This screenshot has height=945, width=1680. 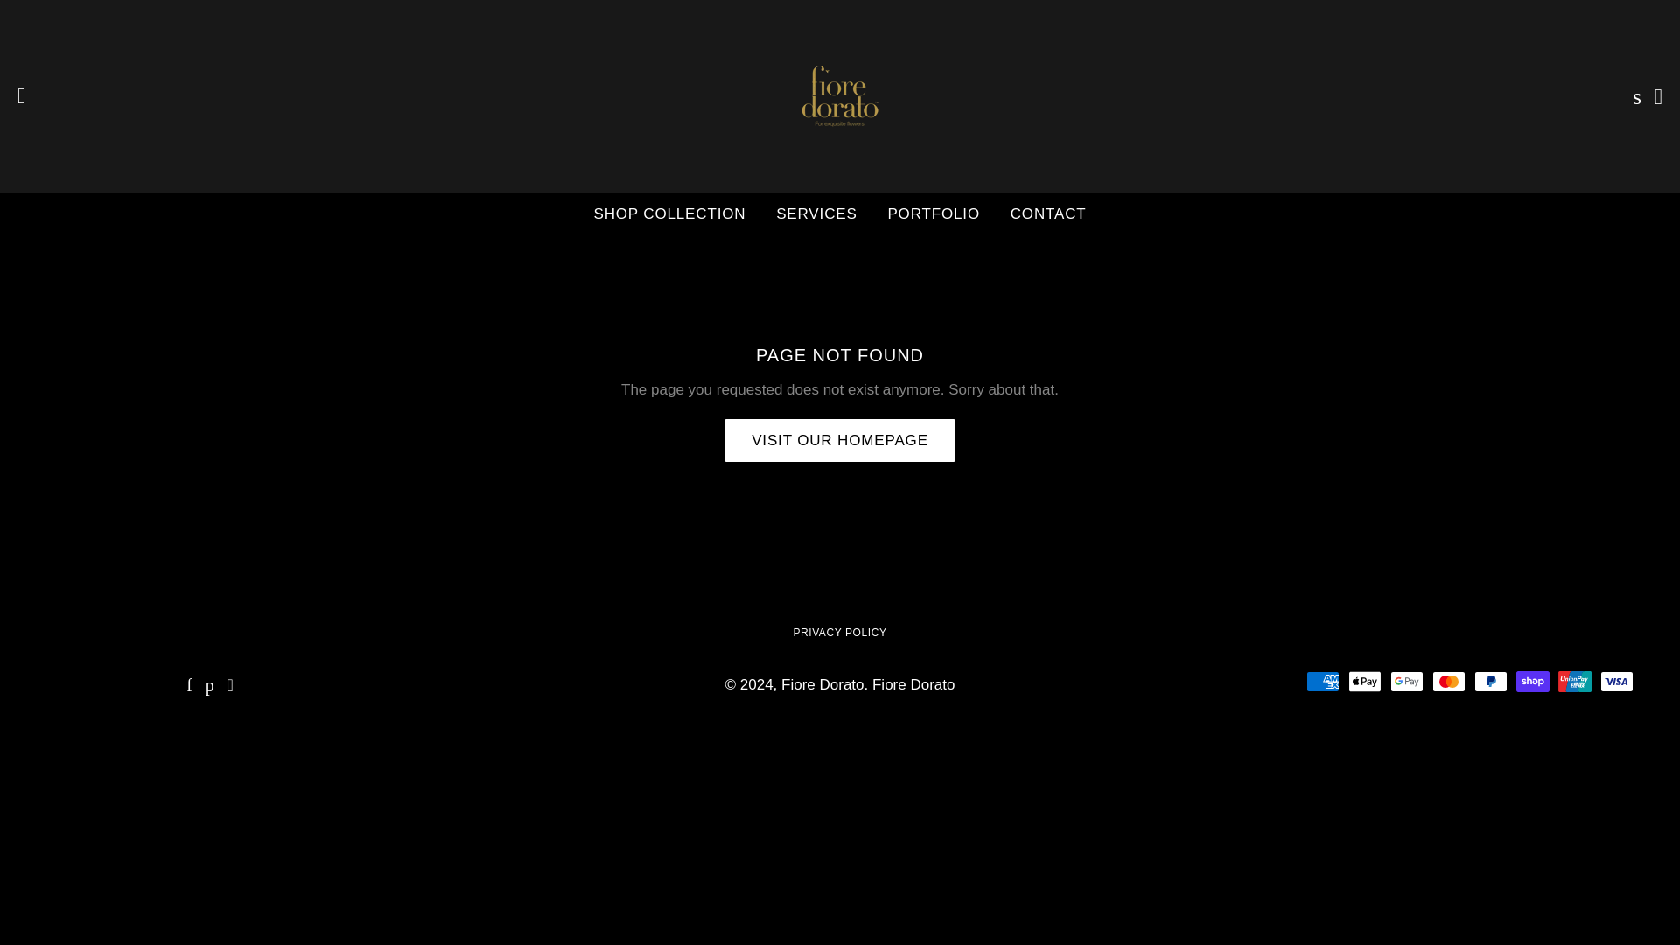 I want to click on Visa, so click(x=1617, y=681).